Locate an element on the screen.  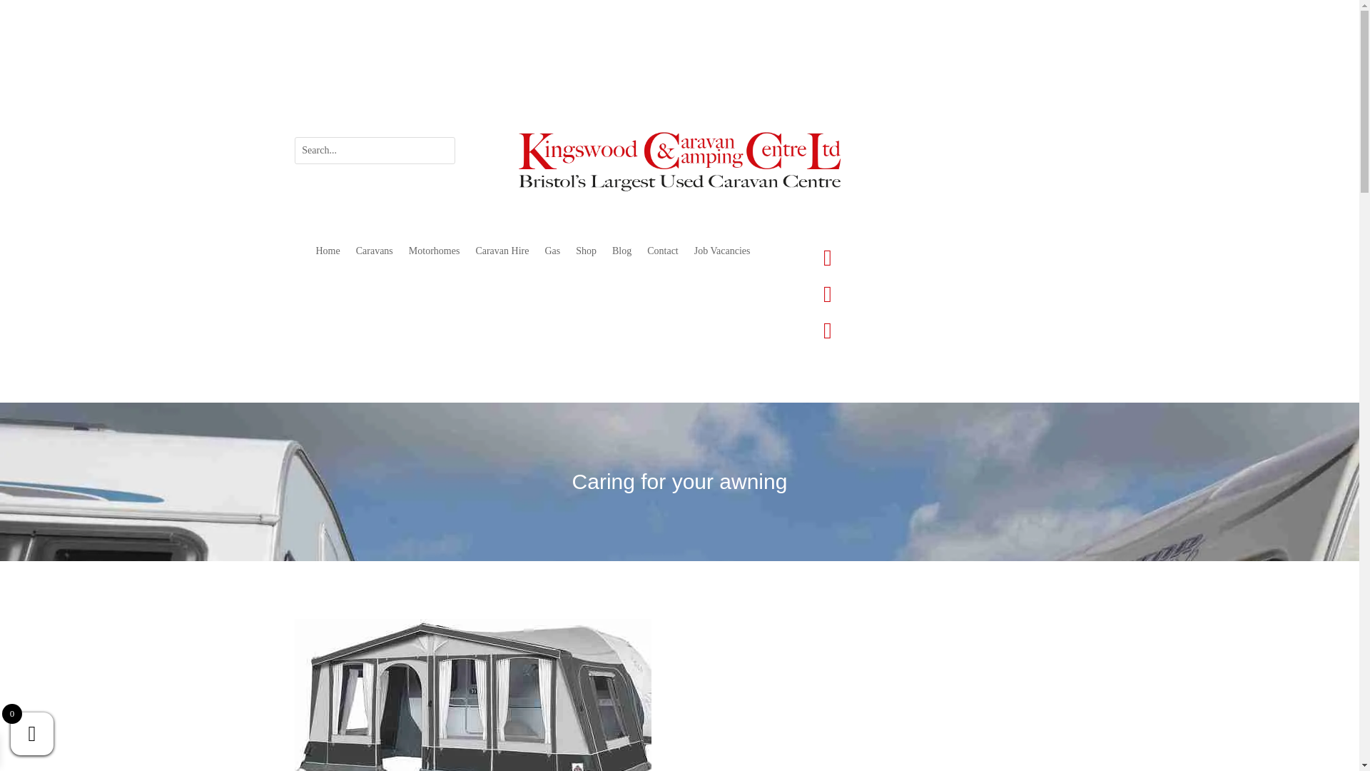
Caring For Your Awning is located at coordinates (472, 695).